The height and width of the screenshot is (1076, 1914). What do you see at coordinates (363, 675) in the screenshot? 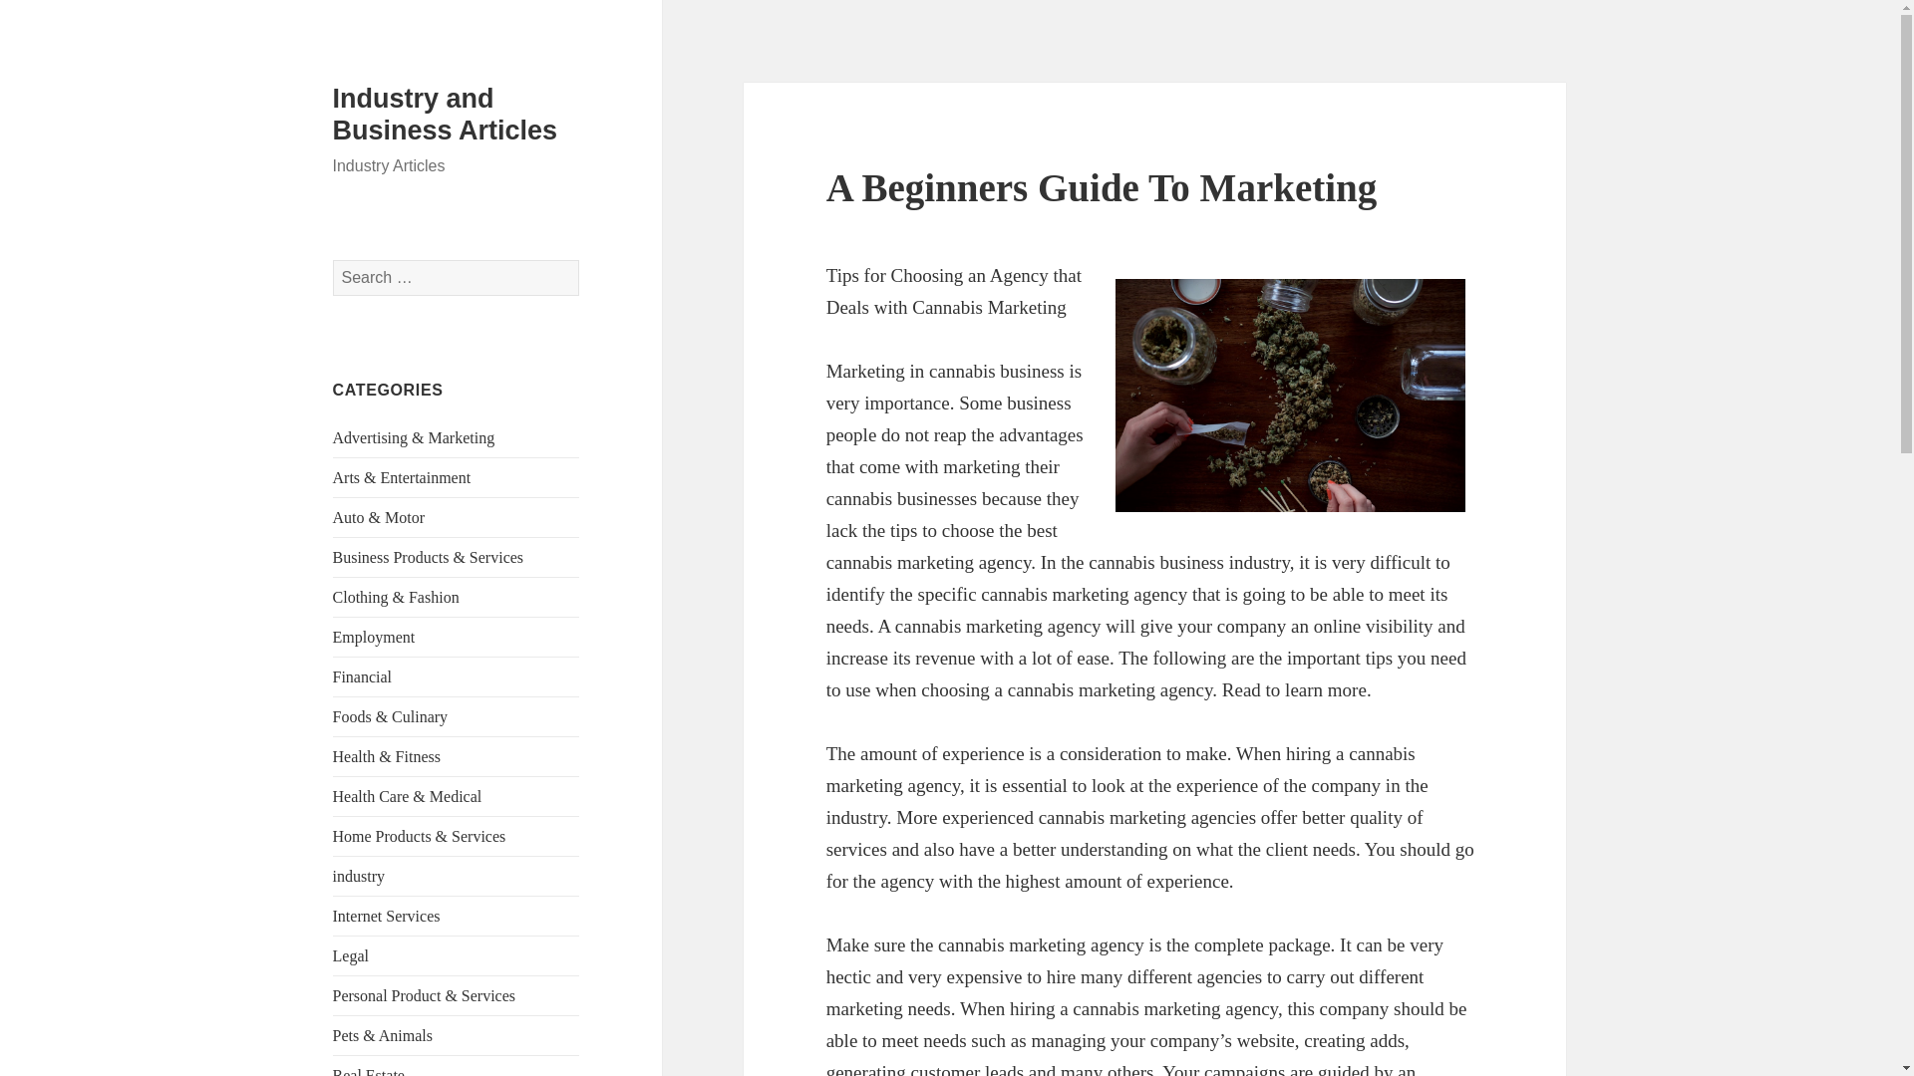
I see `Financial` at bounding box center [363, 675].